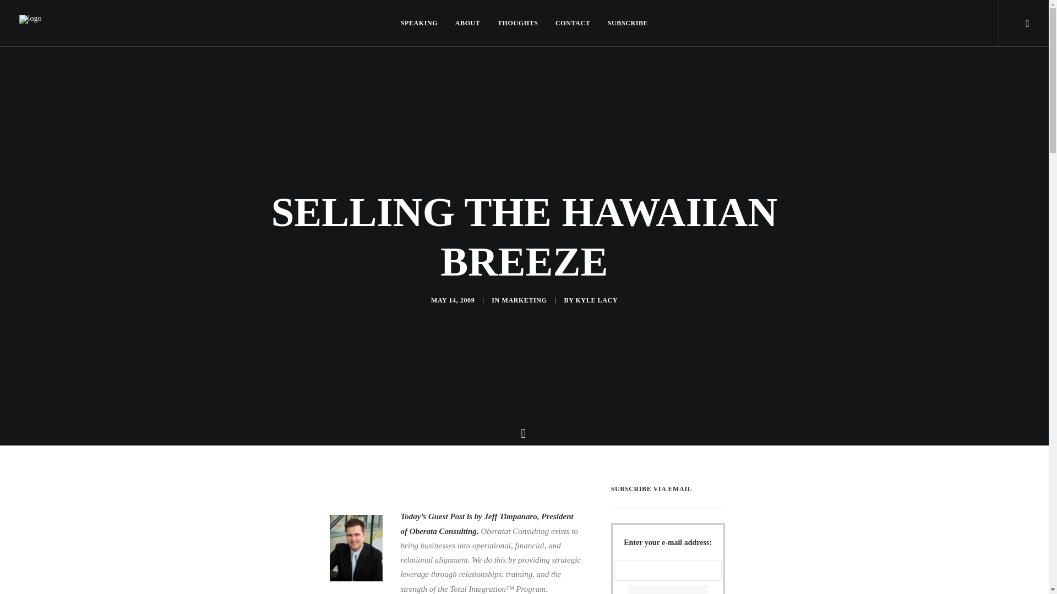 The height and width of the screenshot is (594, 1057). Describe the element at coordinates (624, 23) in the screenshot. I see `Subscribe` at that location.